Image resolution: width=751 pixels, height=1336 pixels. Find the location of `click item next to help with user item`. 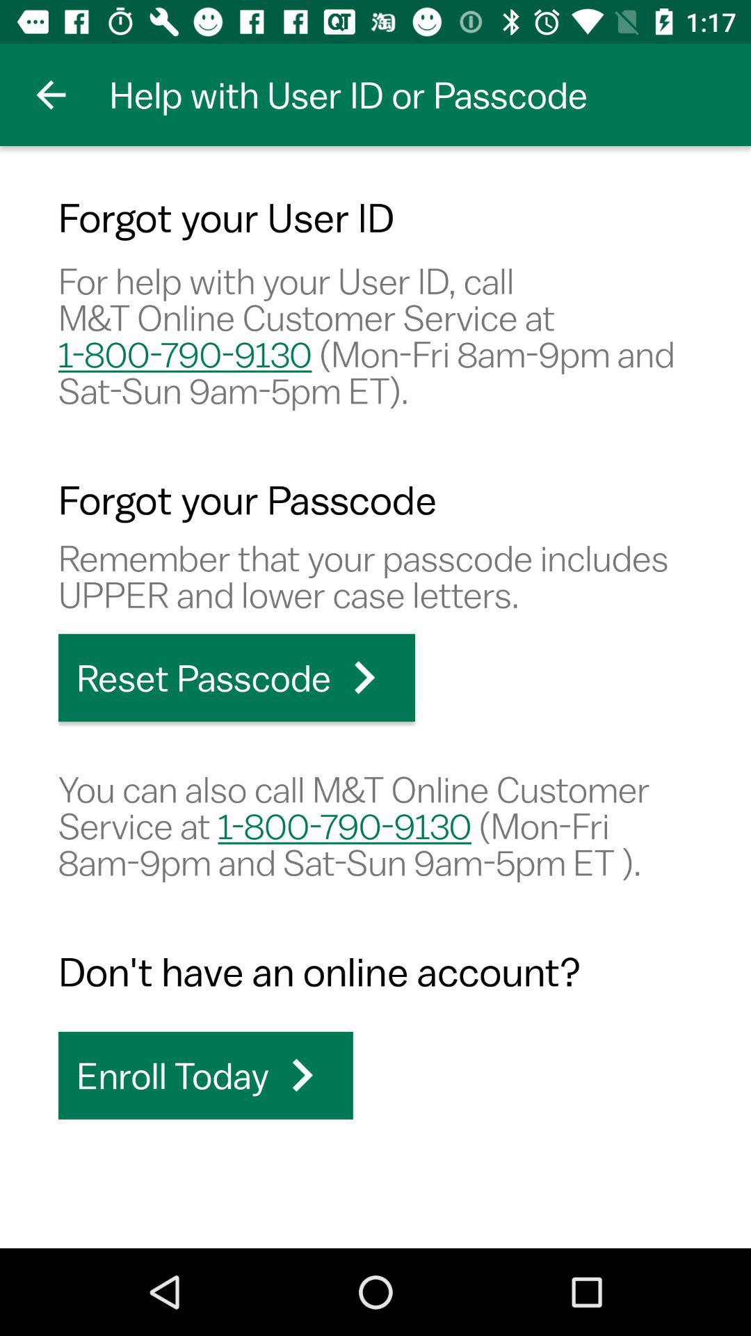

click item next to help with user item is located at coordinates (51, 95).